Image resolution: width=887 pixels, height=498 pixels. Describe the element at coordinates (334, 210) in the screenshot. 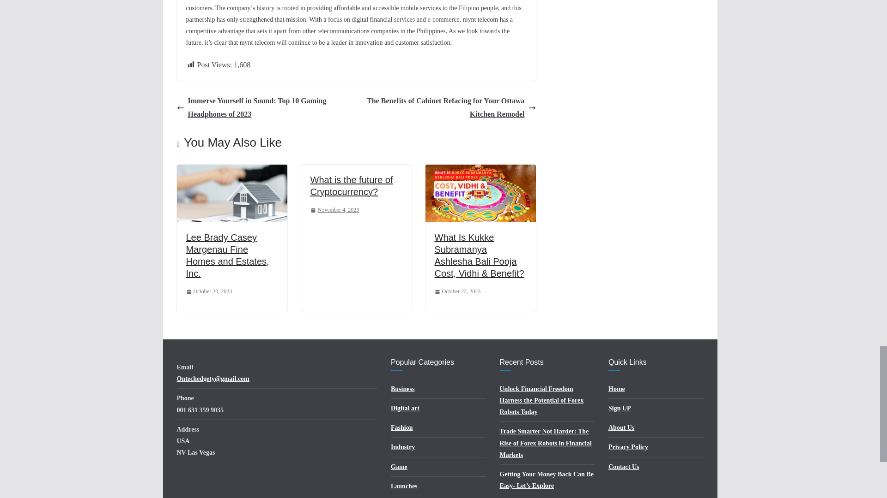

I see `4:17 pm` at that location.